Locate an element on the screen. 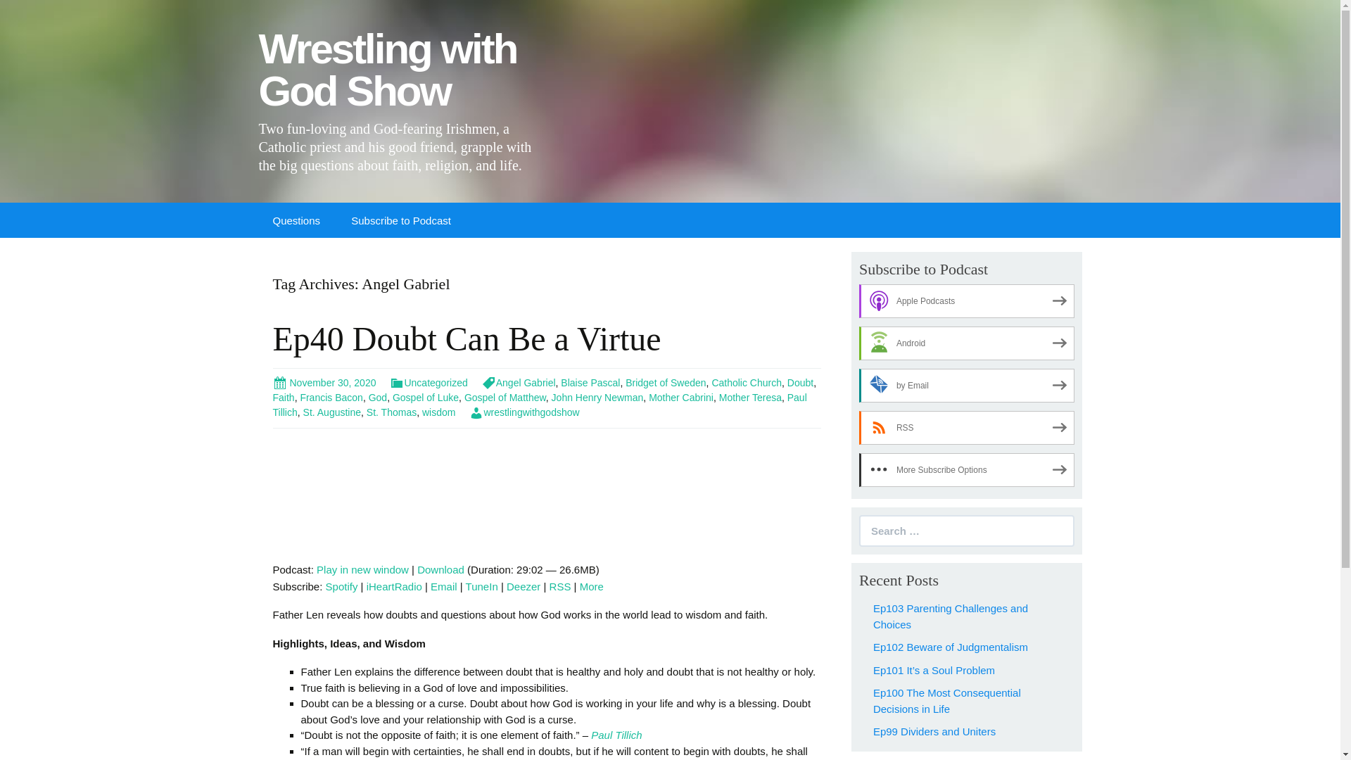 The height and width of the screenshot is (760, 1351). View all posts by wrestlingwithgodshow is located at coordinates (524, 412).